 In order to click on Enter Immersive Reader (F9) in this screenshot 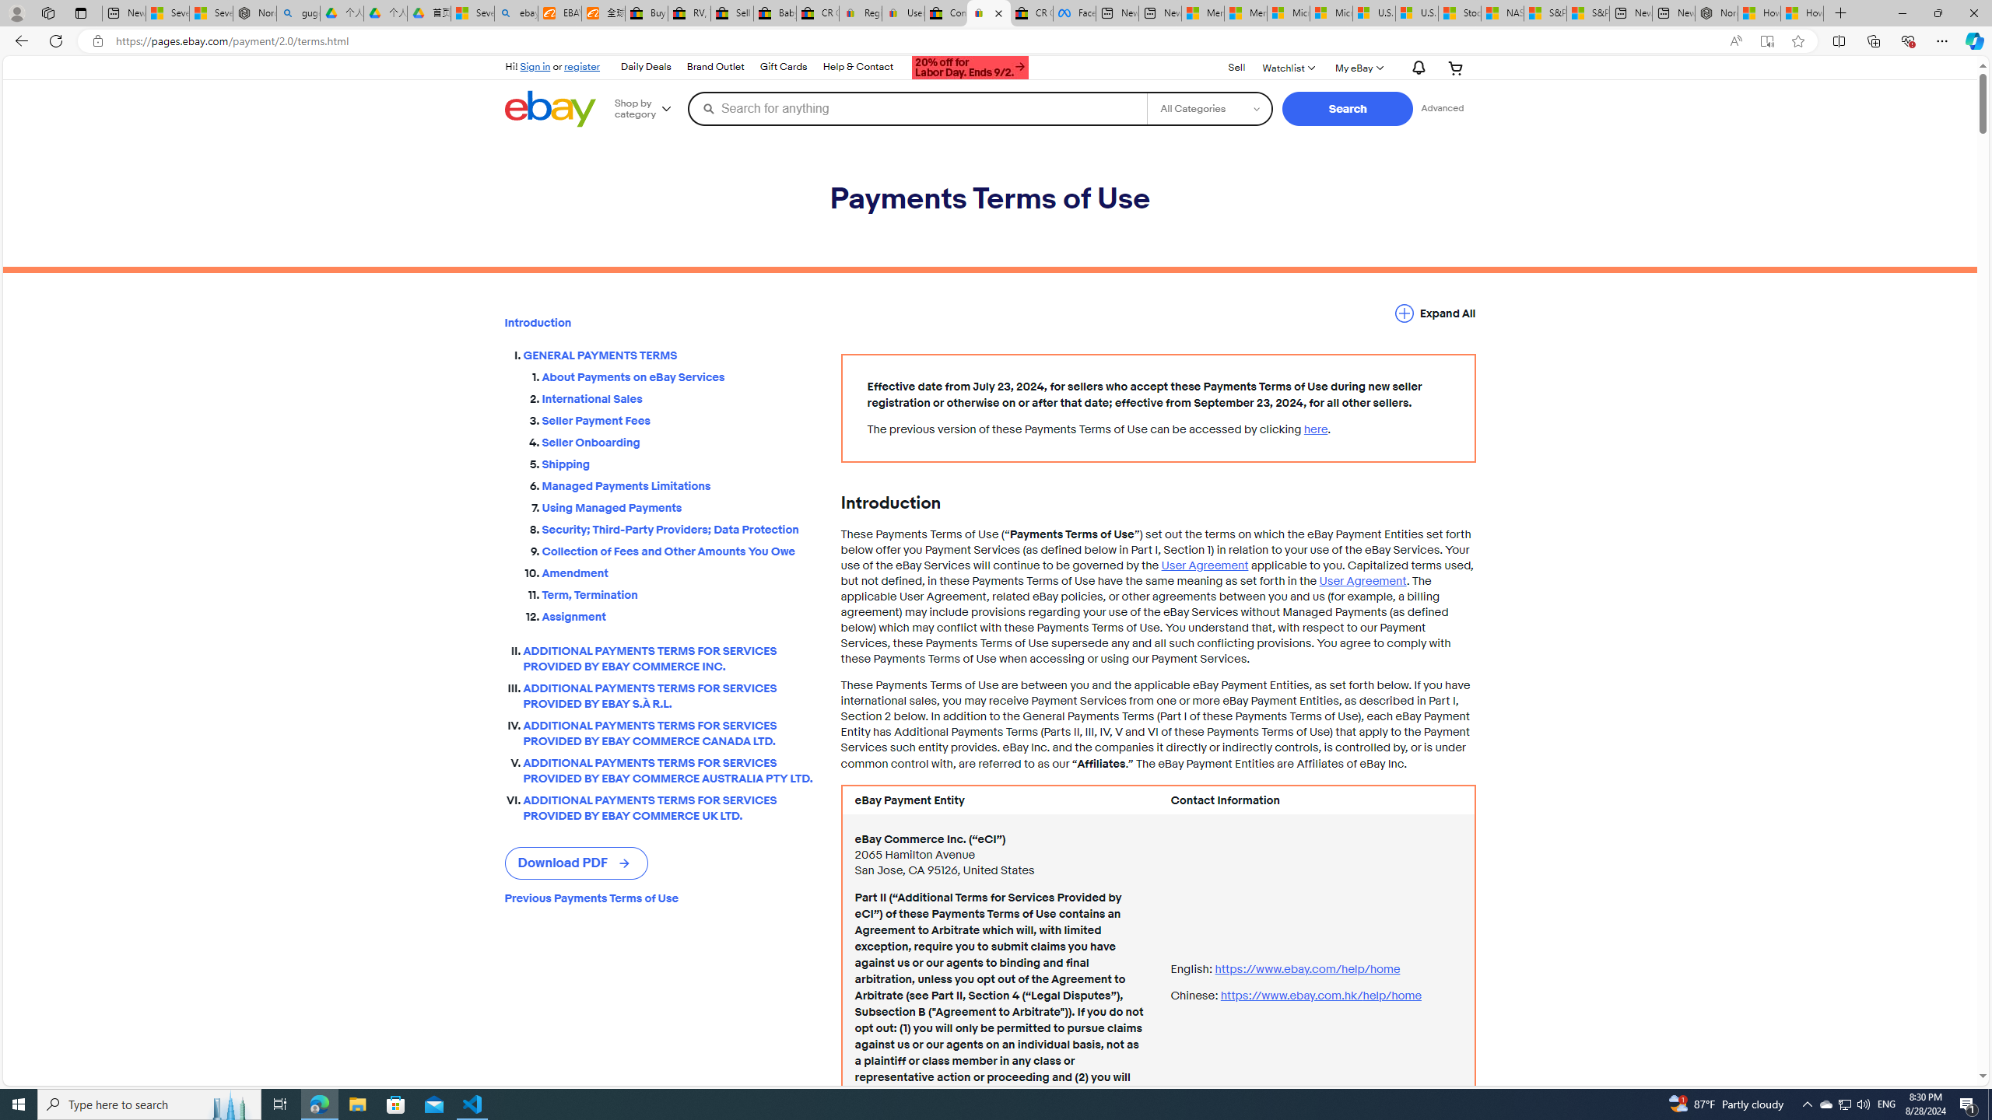, I will do `click(1766, 41)`.